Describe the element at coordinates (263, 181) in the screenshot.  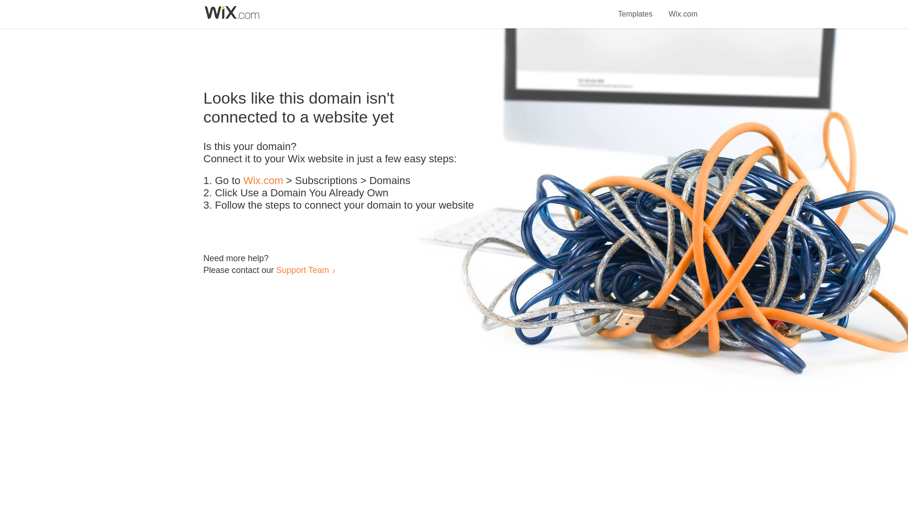
I see `Wix.com` at that location.